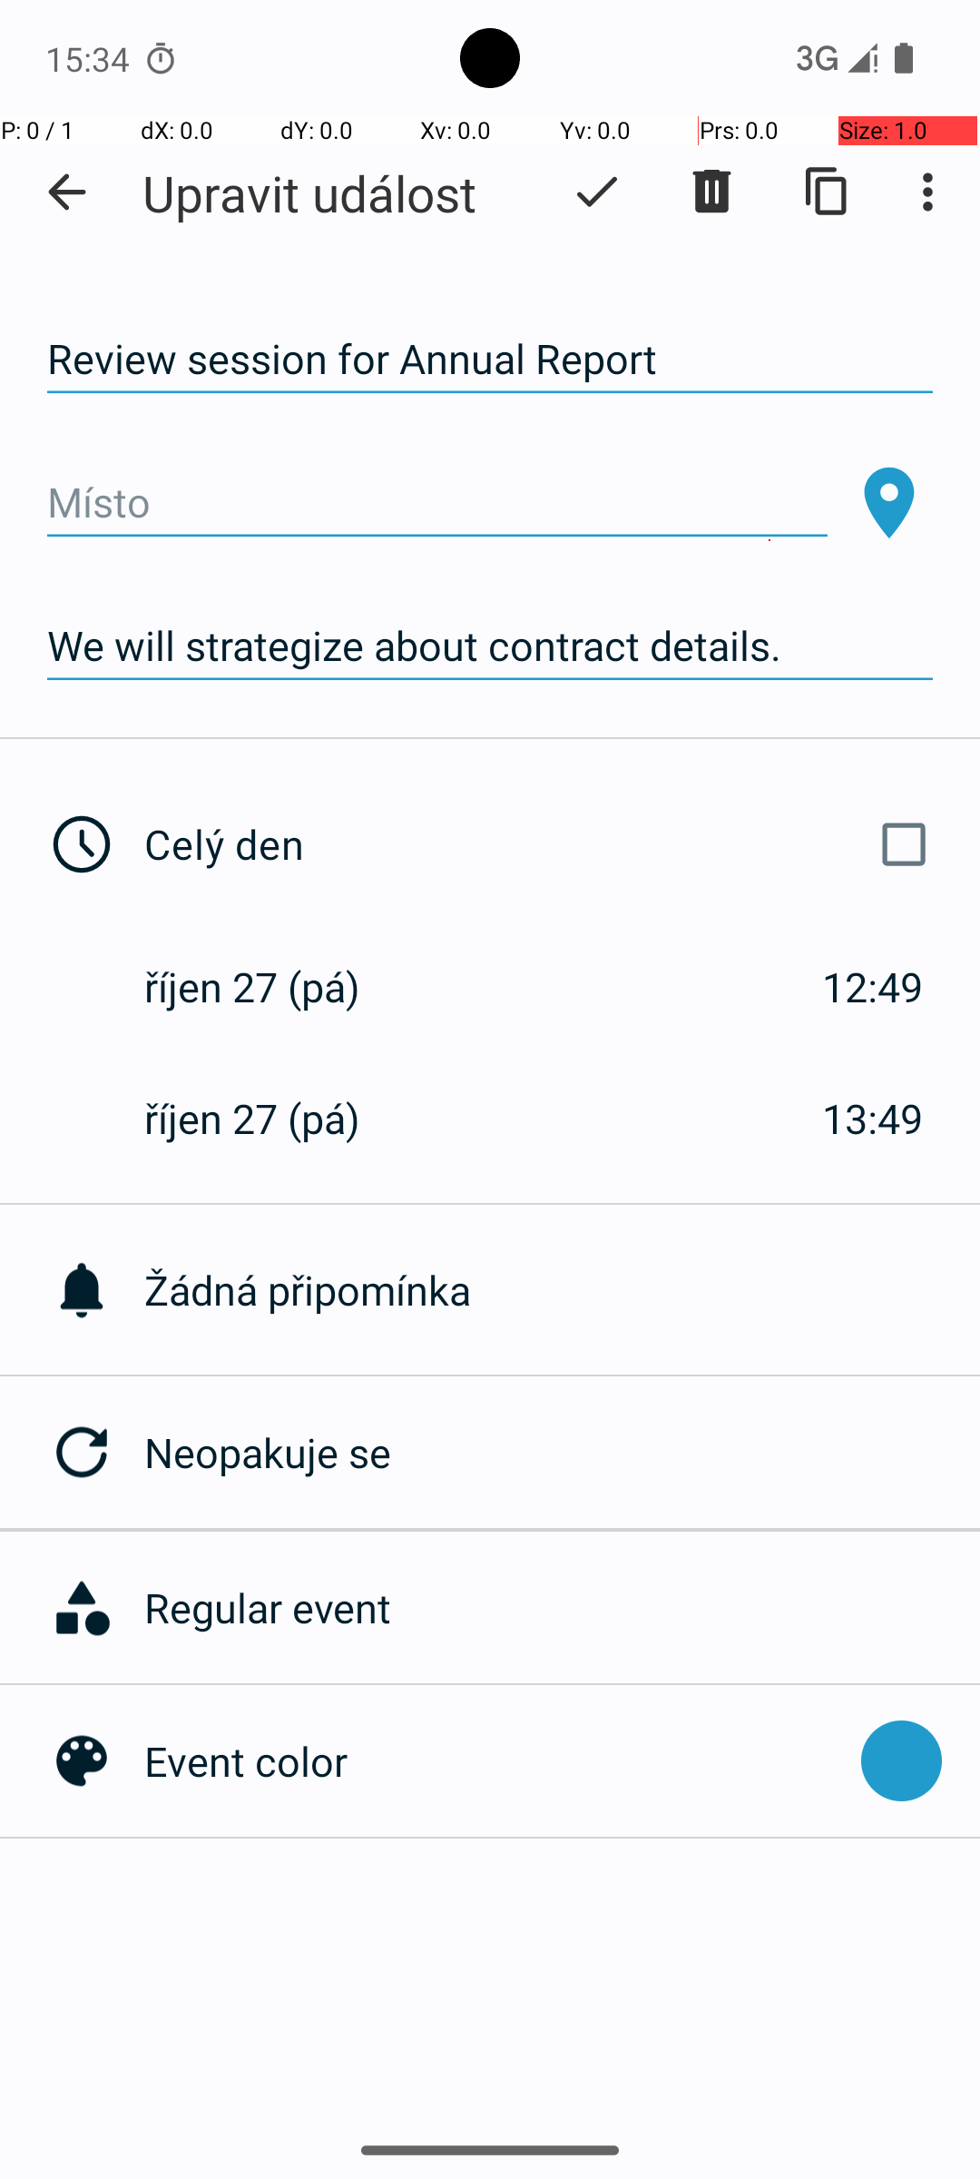 The height and width of the screenshot is (2179, 980). I want to click on Zkopírovat událost, so click(828, 192).